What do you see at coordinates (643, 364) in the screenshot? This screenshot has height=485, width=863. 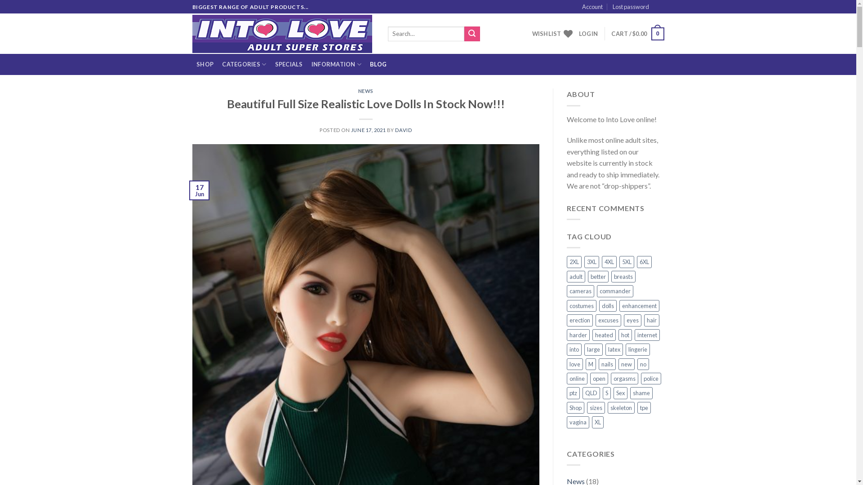 I see `no` at bounding box center [643, 364].